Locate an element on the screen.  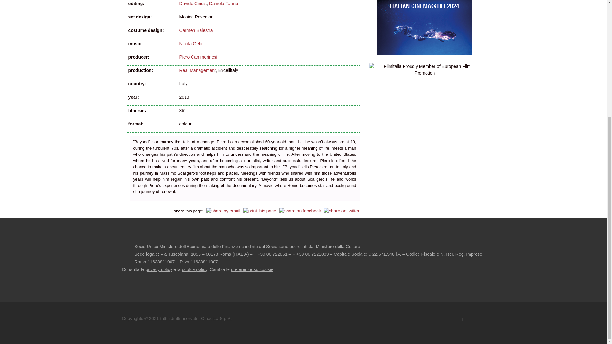
share on facebook is located at coordinates (300, 211).